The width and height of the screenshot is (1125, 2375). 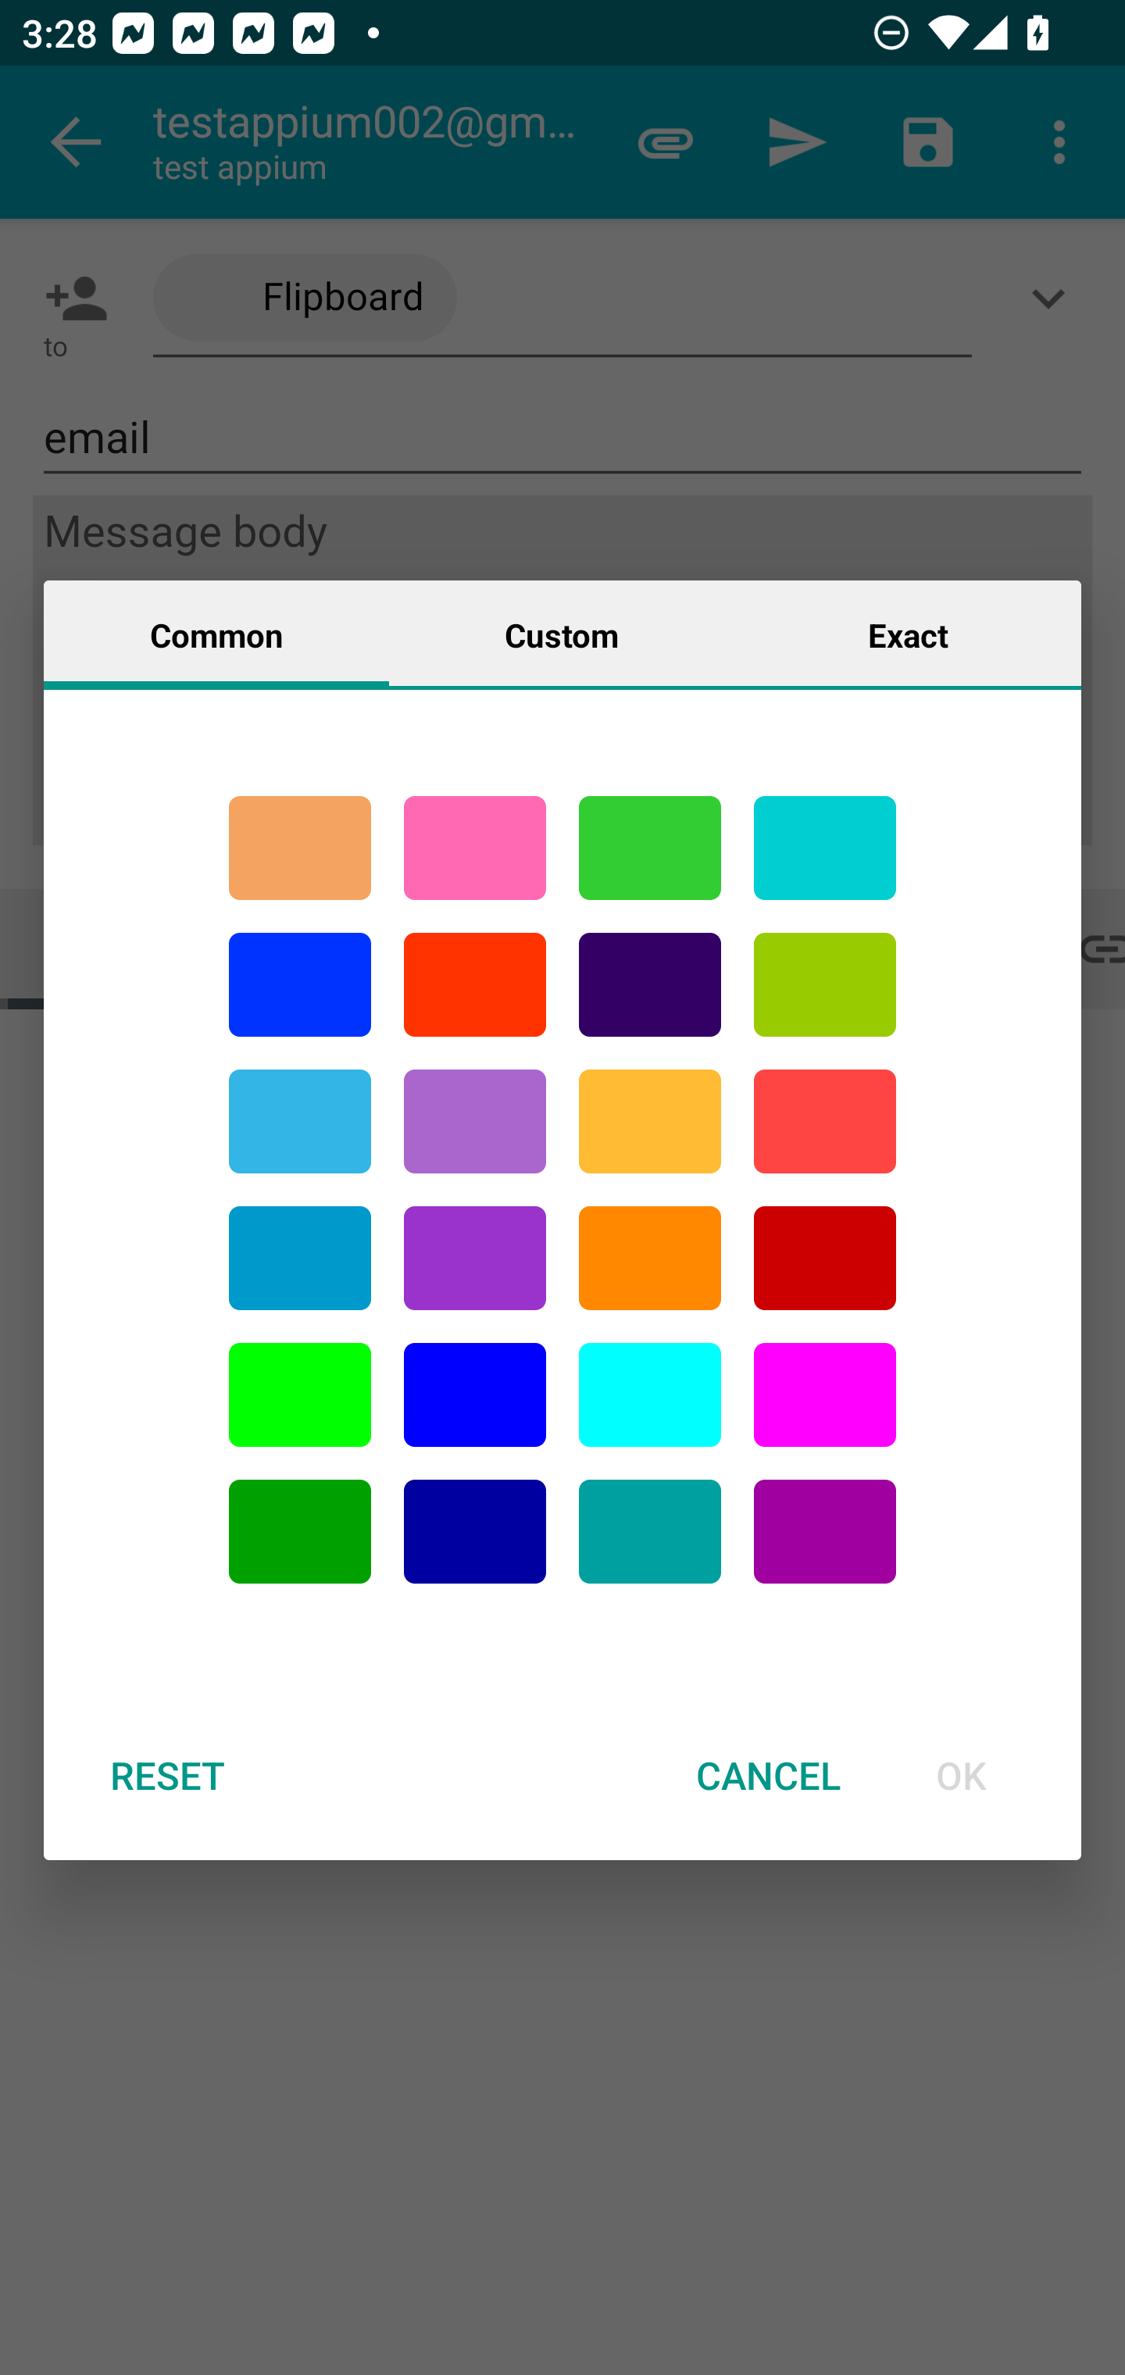 What do you see at coordinates (825, 848) in the screenshot?
I see `Cyan` at bounding box center [825, 848].